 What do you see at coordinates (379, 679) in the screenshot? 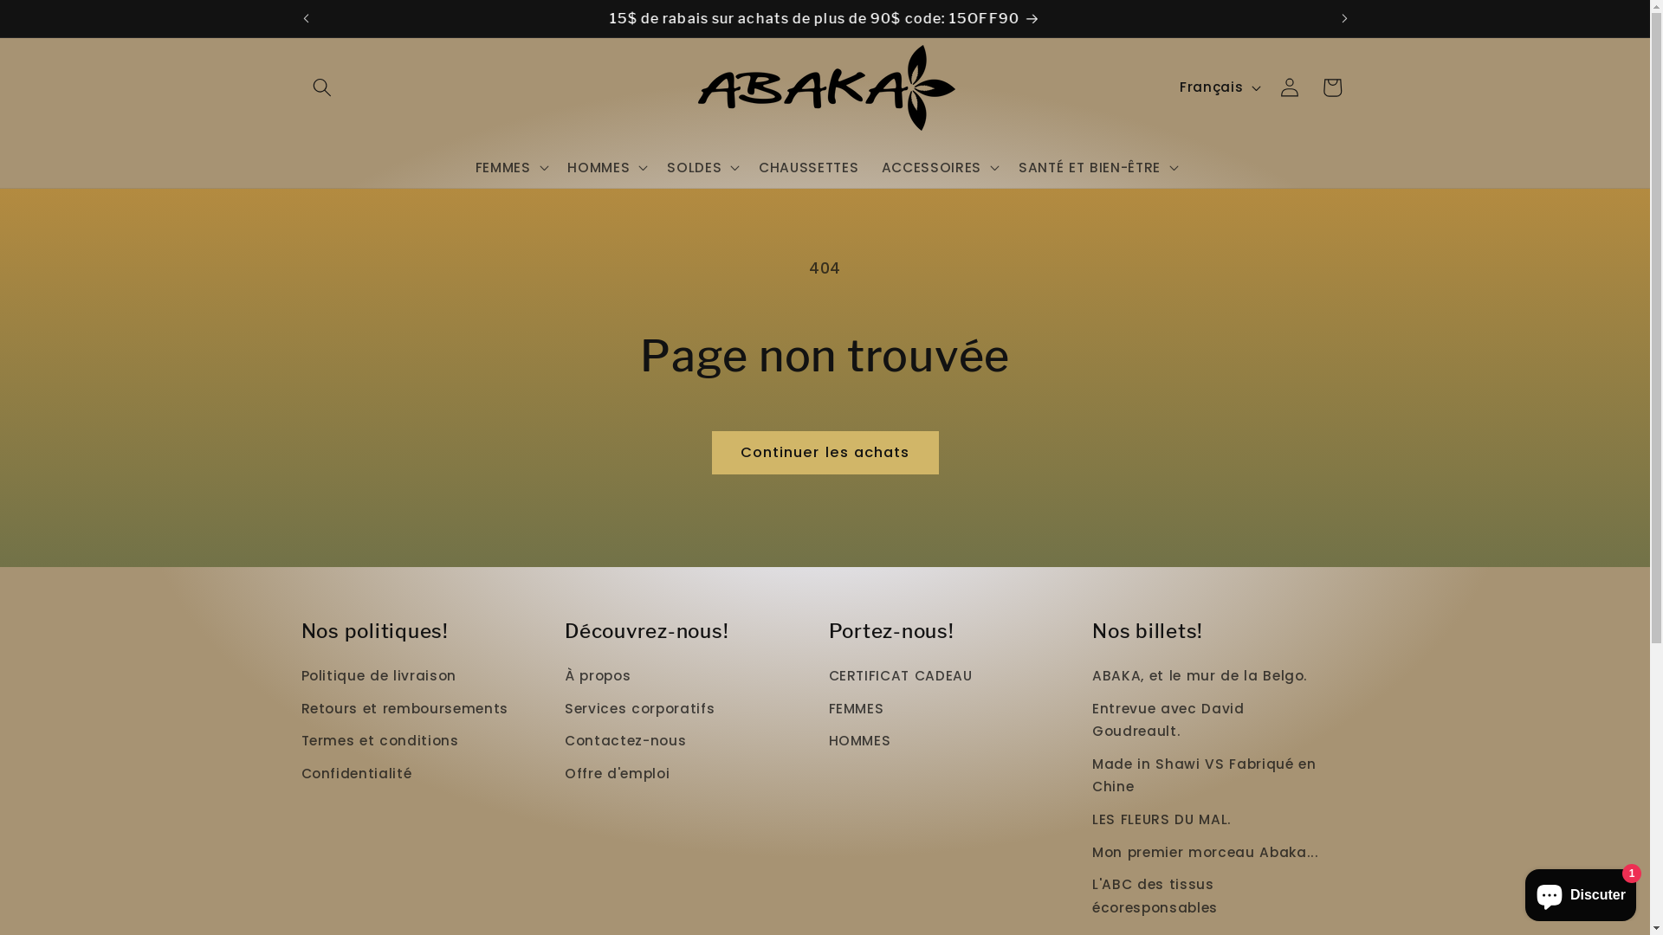
I see `Politique de livraison` at bounding box center [379, 679].